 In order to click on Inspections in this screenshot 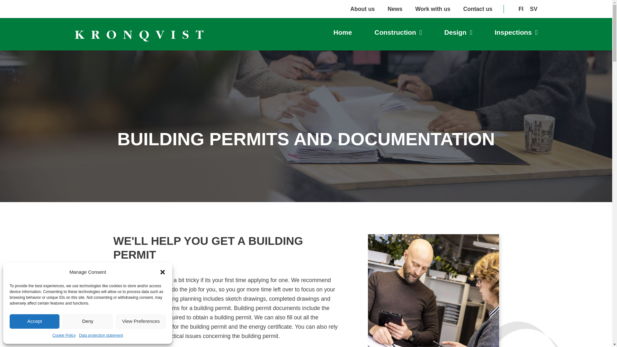, I will do `click(516, 33)`.